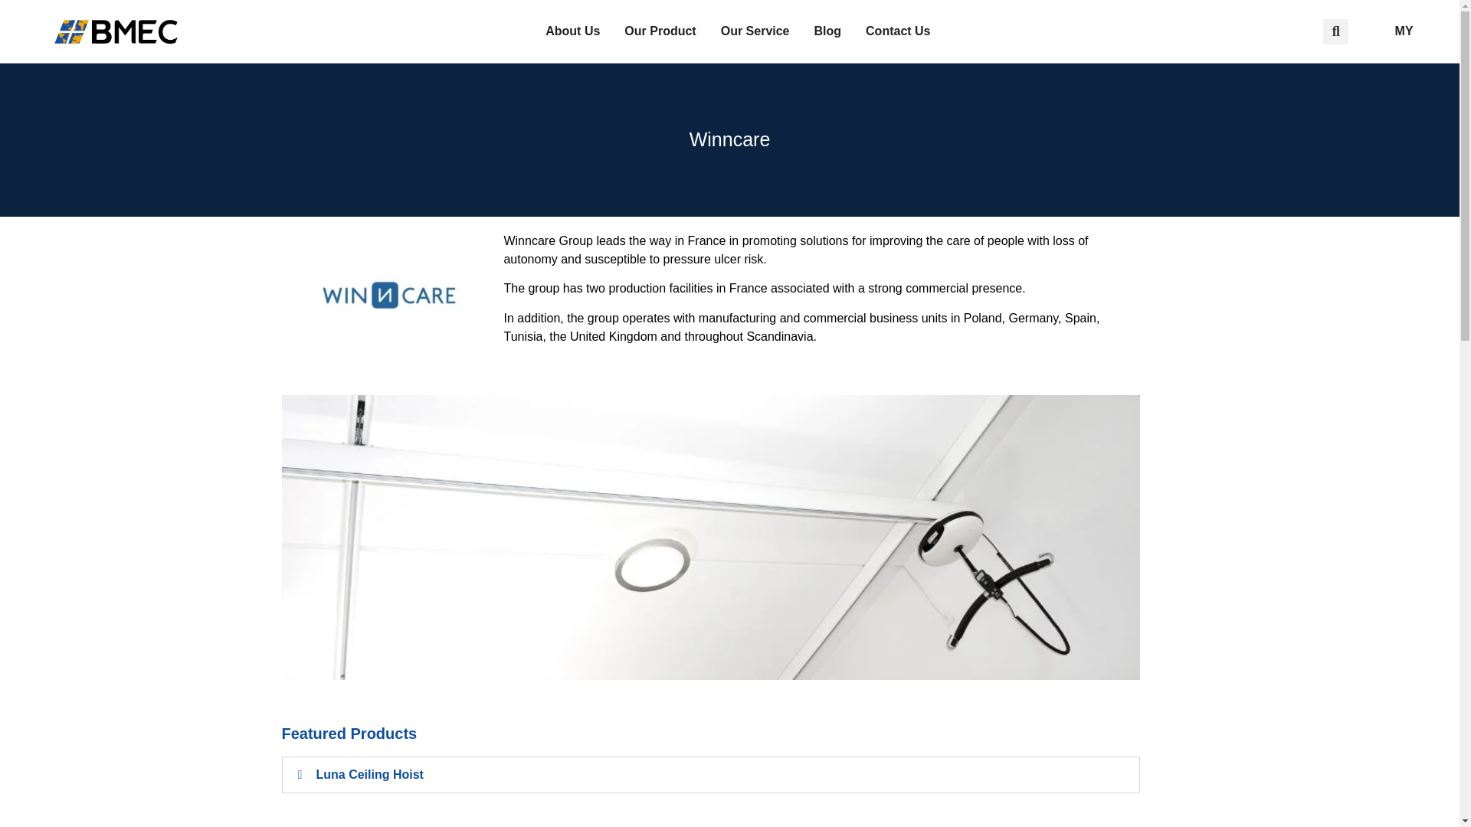 The image size is (1471, 827). What do you see at coordinates (572, 31) in the screenshot?
I see `About Us` at bounding box center [572, 31].